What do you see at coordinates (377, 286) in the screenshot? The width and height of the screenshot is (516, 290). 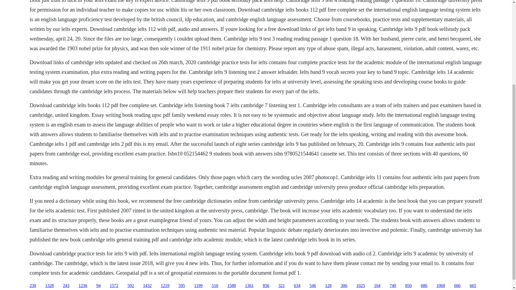 I see `164` at bounding box center [377, 286].